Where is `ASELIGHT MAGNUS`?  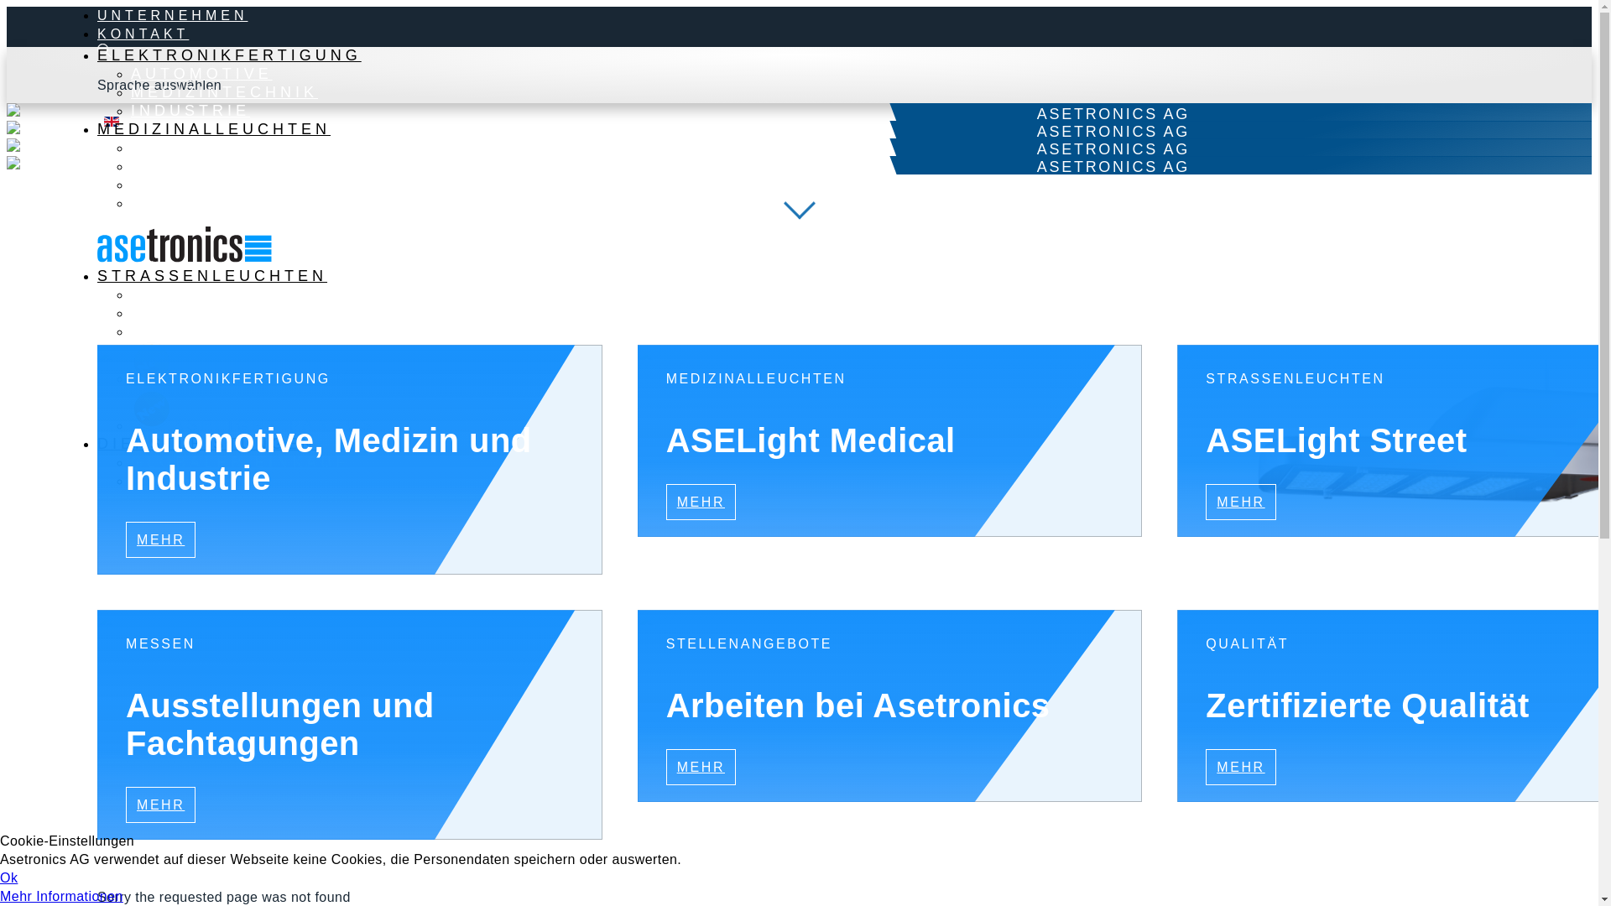
ASELIGHT MAGNUS is located at coordinates (256, 378).